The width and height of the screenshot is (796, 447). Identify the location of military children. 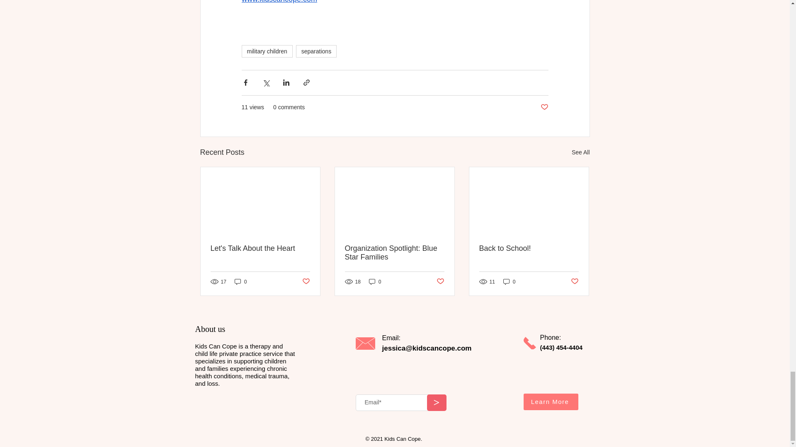
(266, 51).